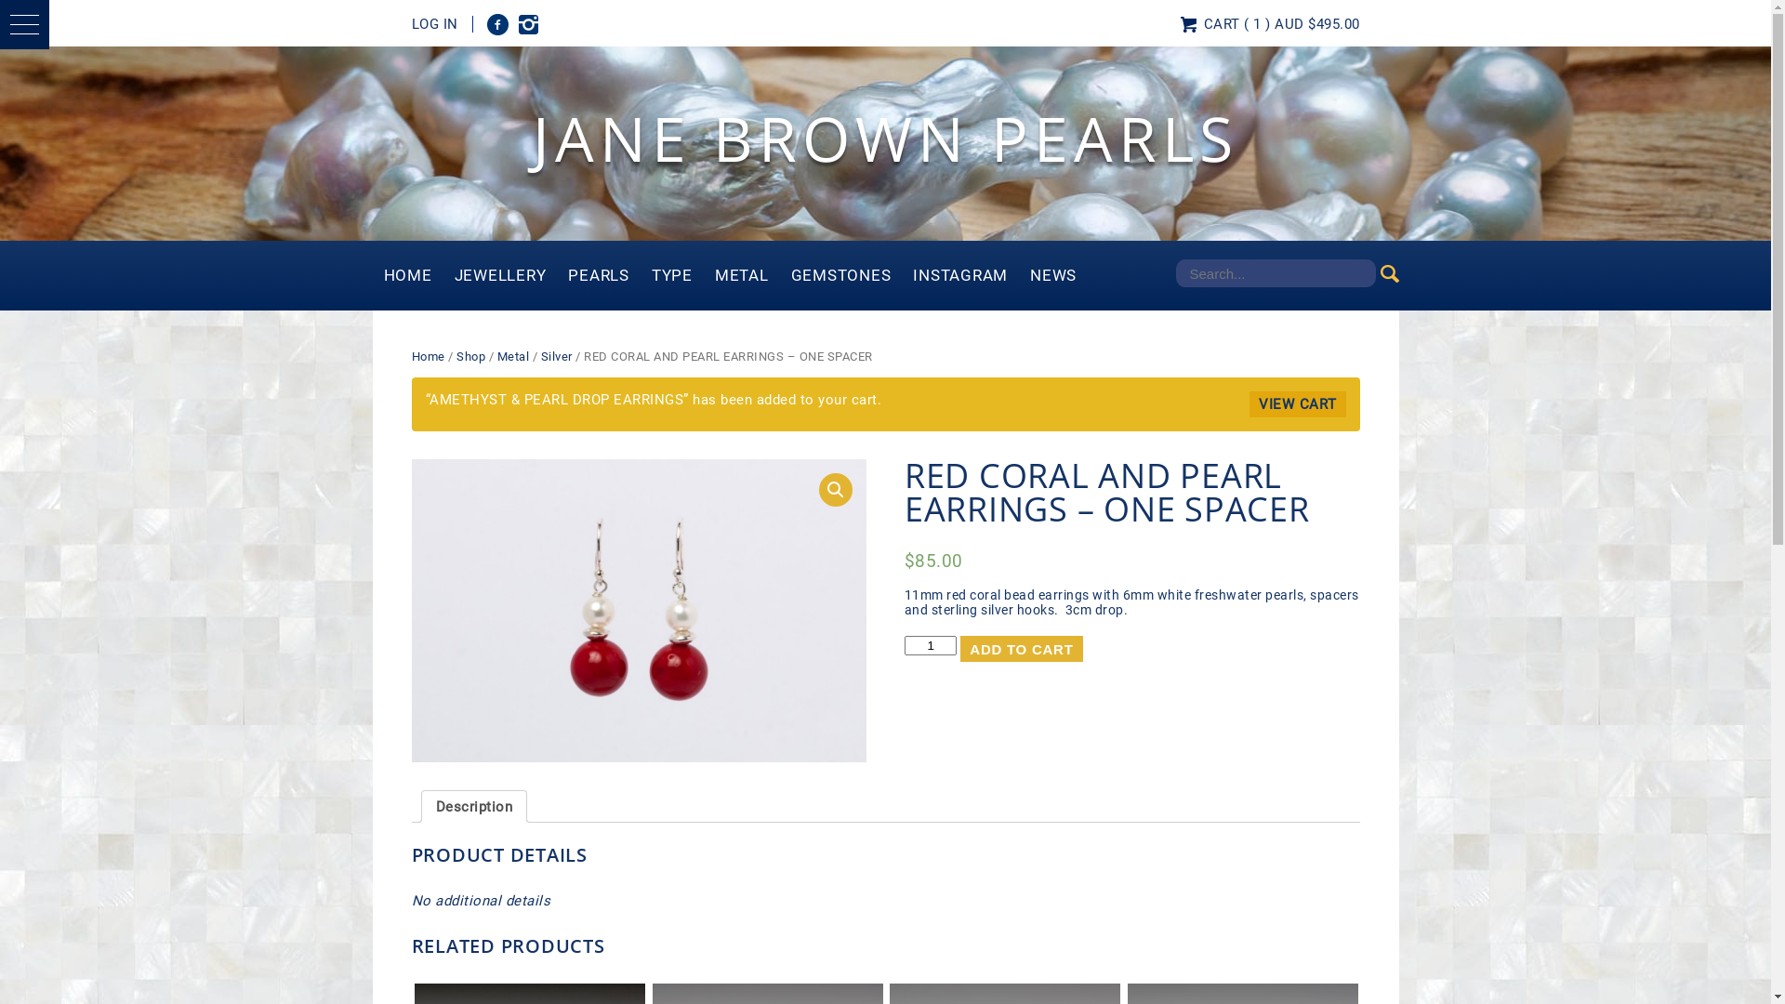 The image size is (1785, 1004). Describe the element at coordinates (885, 138) in the screenshot. I see `JANE BROWN PEARLS` at that location.